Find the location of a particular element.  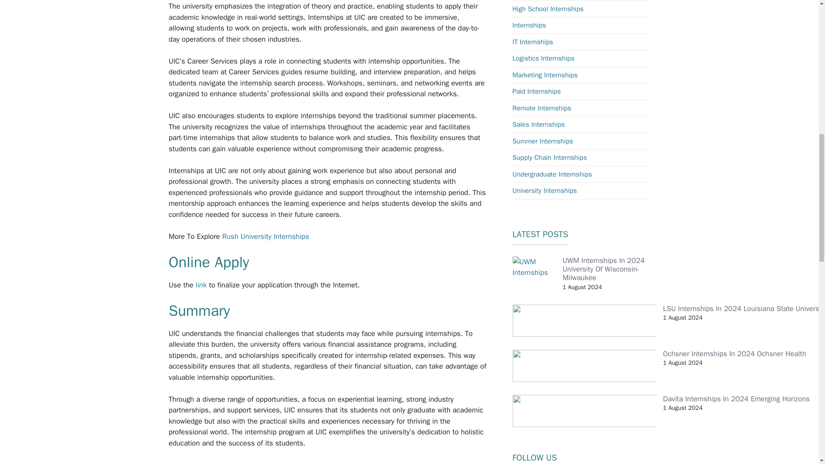

Supply Chain Internships is located at coordinates (549, 157).